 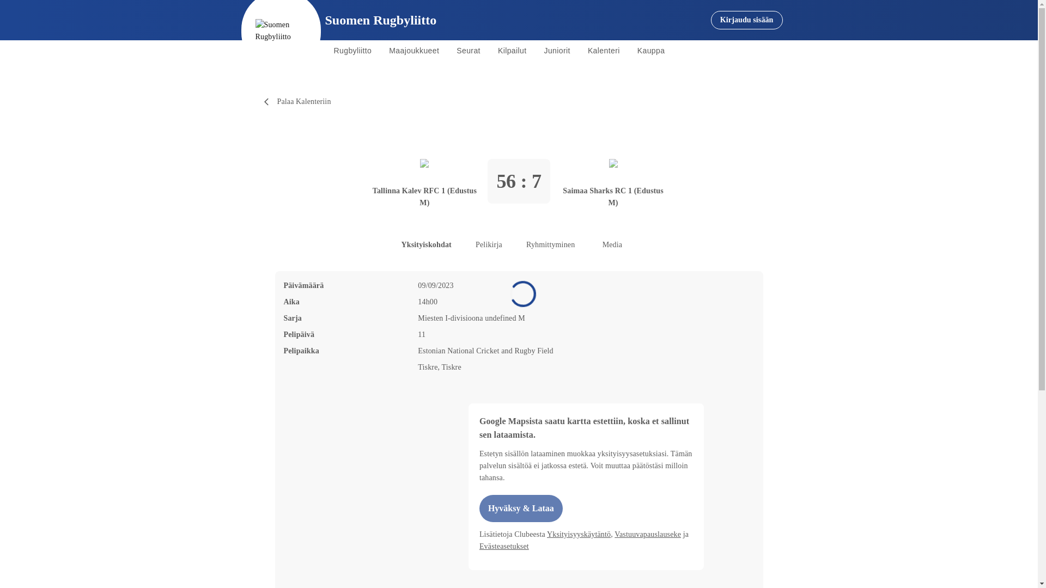 What do you see at coordinates (380, 20) in the screenshot?
I see `Suomen Rugbyliitto` at bounding box center [380, 20].